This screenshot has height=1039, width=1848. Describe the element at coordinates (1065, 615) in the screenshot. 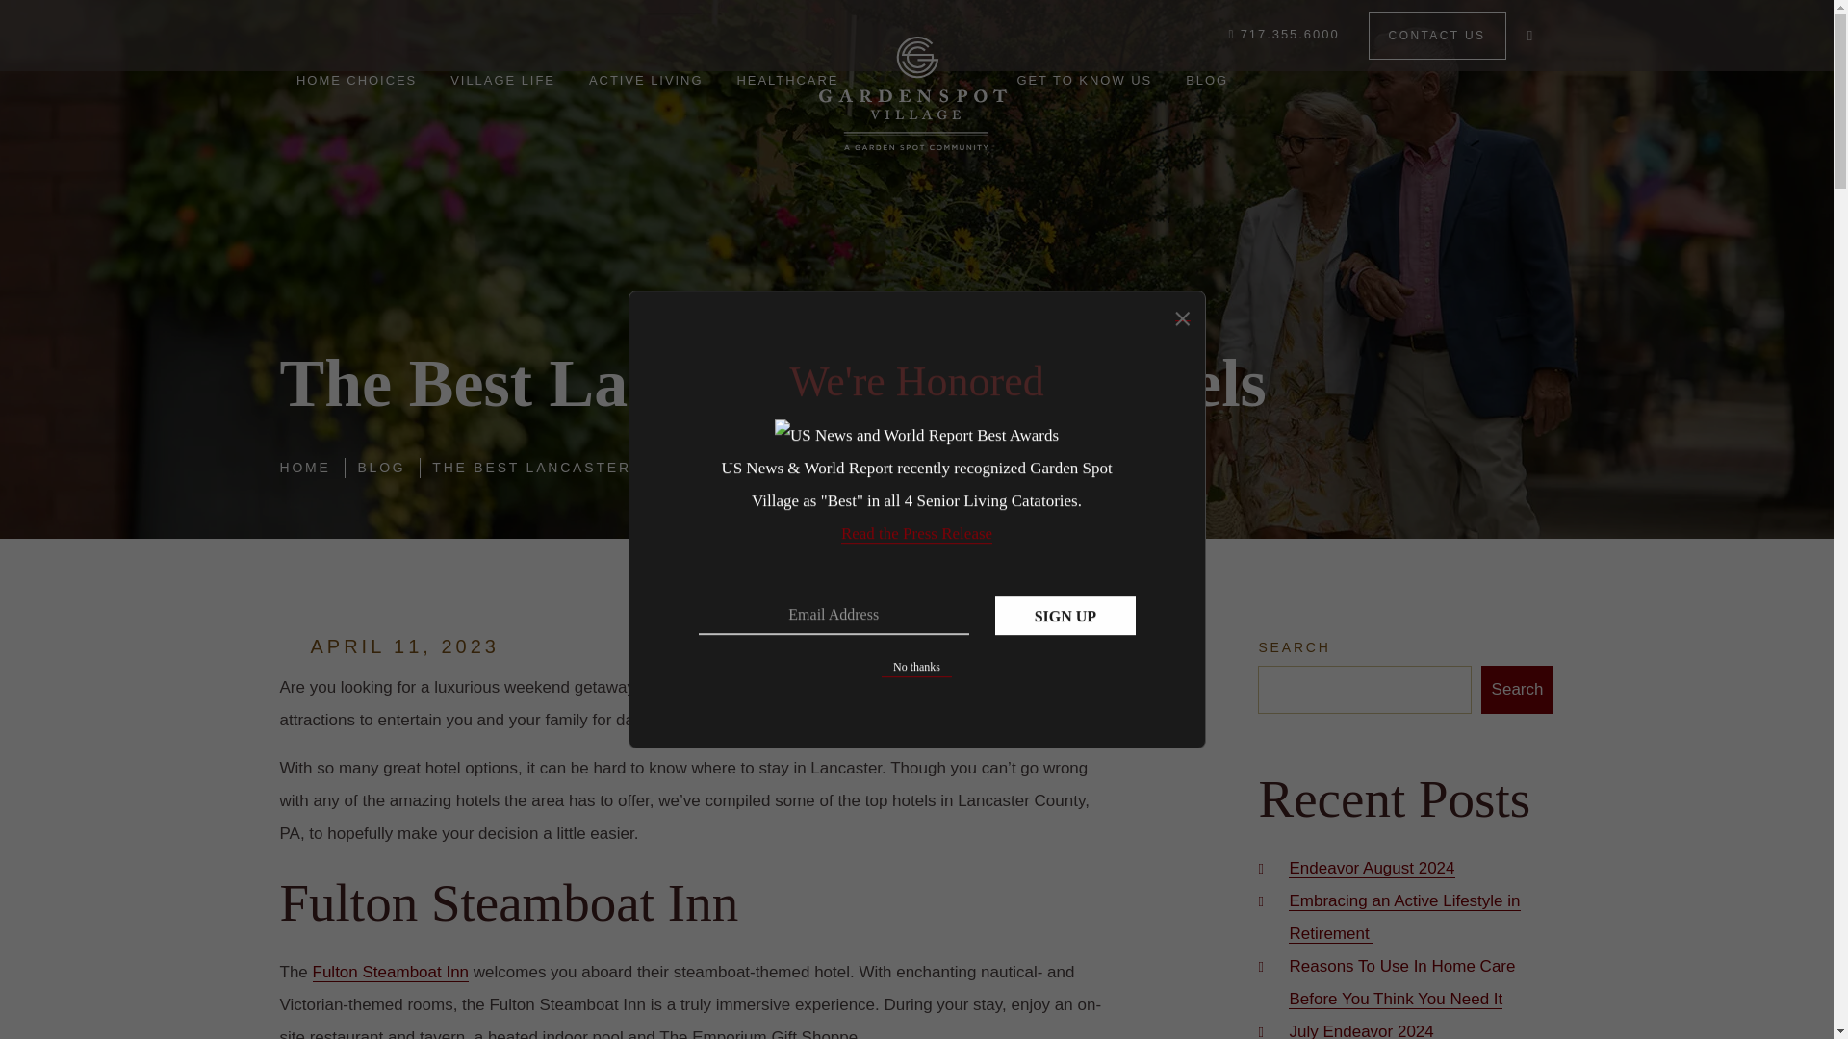

I see `SIGN UP` at that location.